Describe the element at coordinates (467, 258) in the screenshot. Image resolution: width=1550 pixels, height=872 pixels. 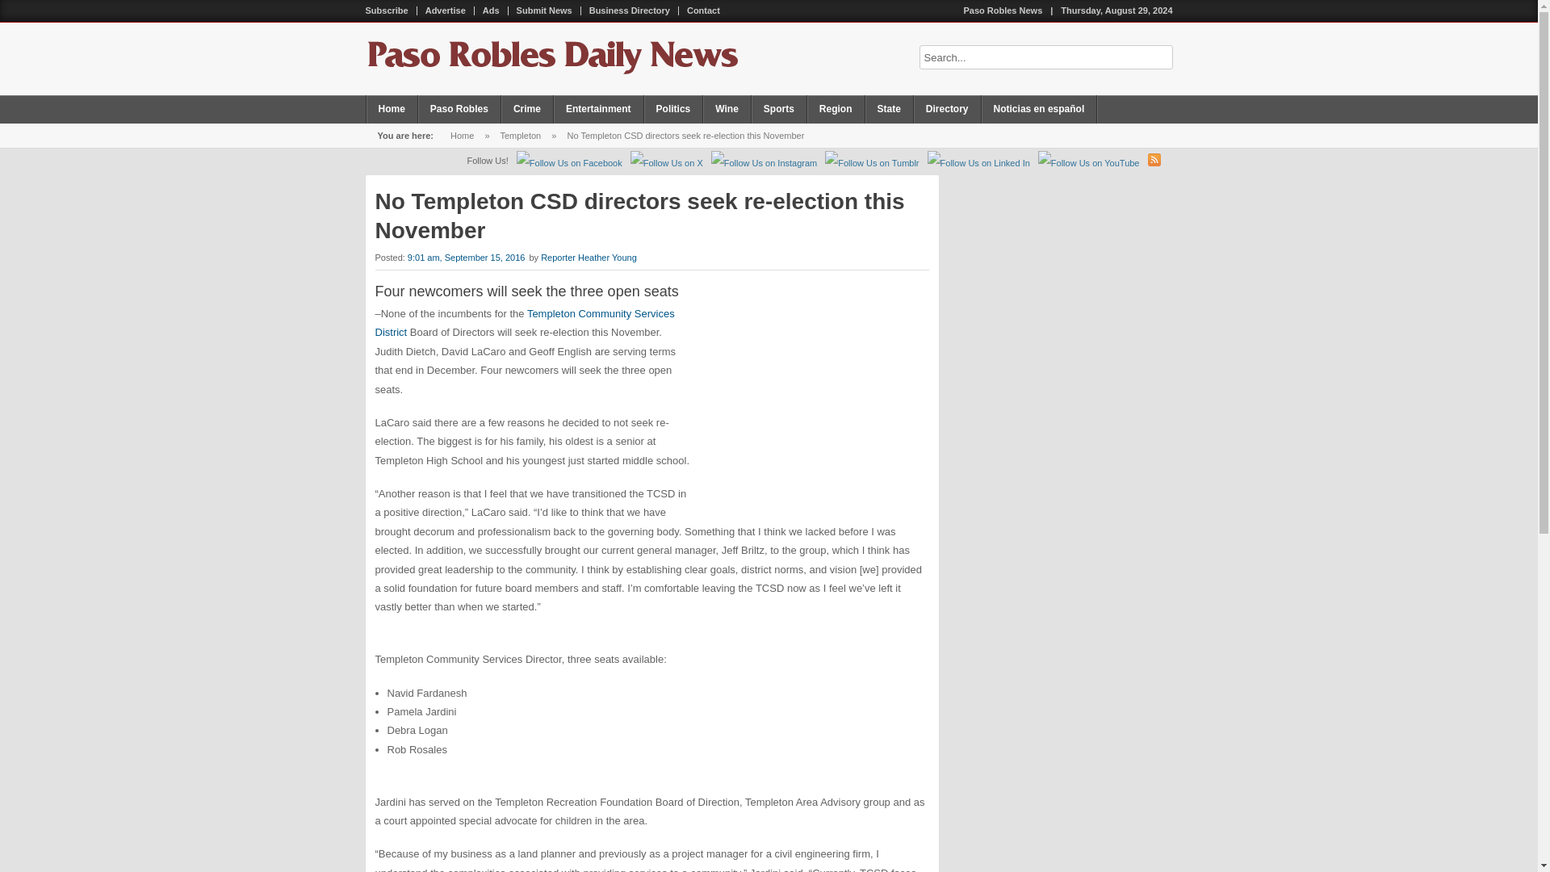
I see `9:01 am` at that location.